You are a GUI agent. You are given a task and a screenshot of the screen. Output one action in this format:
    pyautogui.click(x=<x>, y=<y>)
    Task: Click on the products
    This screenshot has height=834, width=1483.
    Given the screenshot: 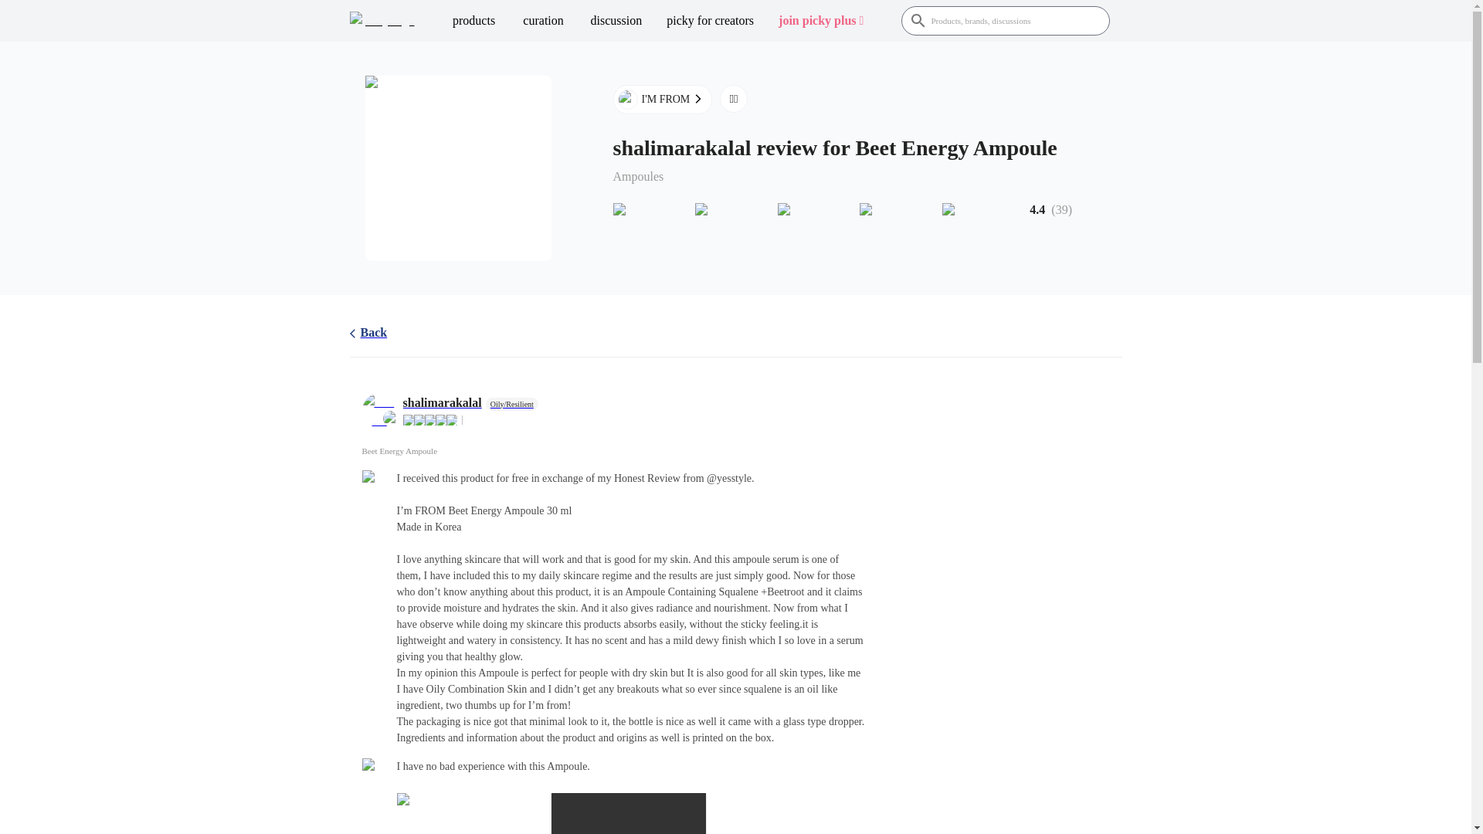 What is the action you would take?
    pyautogui.click(x=473, y=20)
    